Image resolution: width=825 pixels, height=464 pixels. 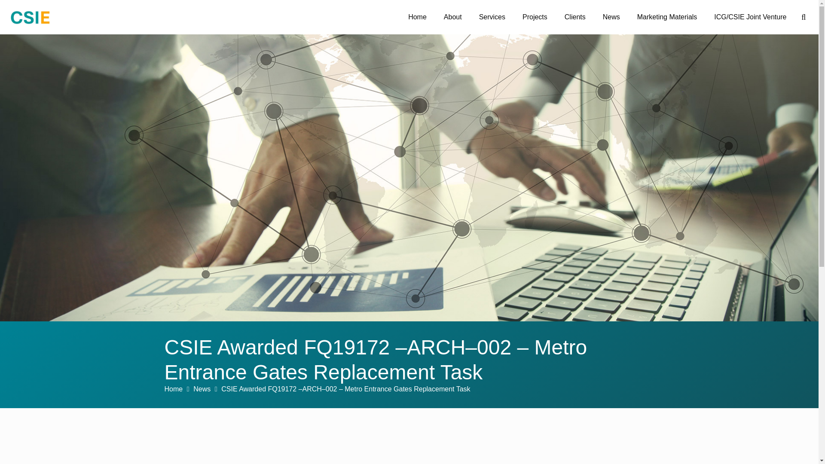 What do you see at coordinates (611, 17) in the screenshot?
I see `News` at bounding box center [611, 17].